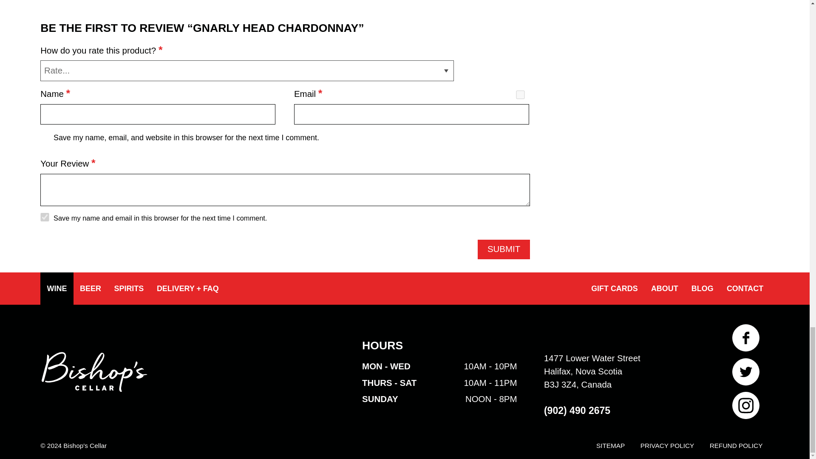 This screenshot has height=459, width=816. Describe the element at coordinates (520, 94) in the screenshot. I see `yes` at that location.